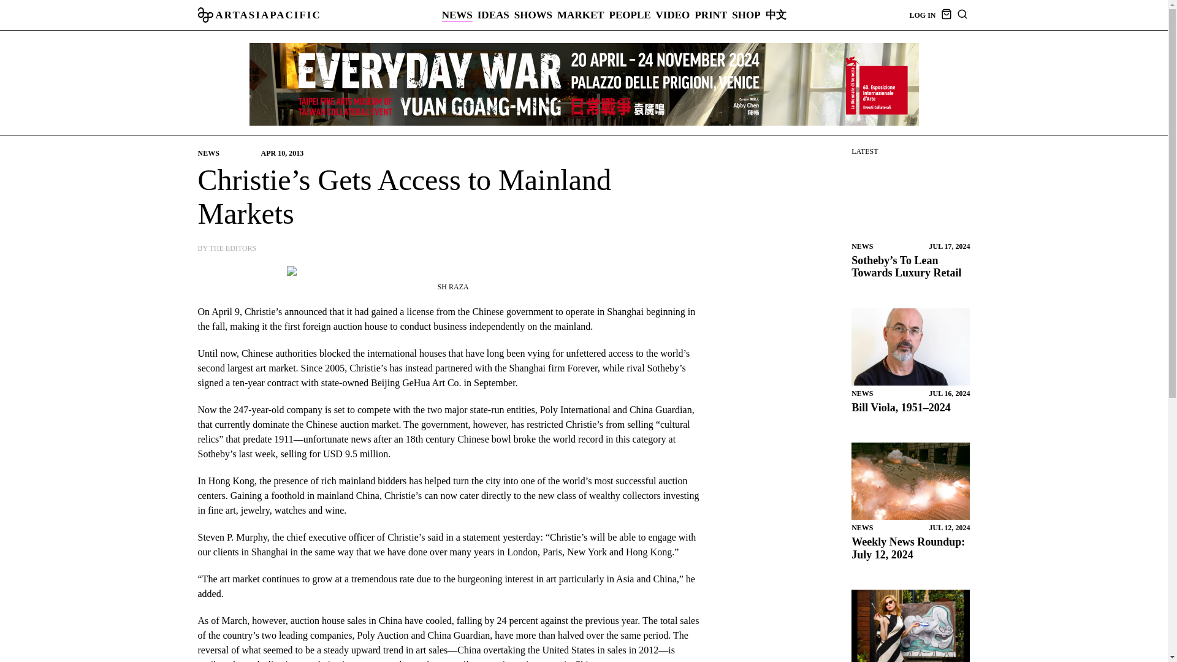 This screenshot has height=662, width=1177. I want to click on PRINT, so click(710, 15).